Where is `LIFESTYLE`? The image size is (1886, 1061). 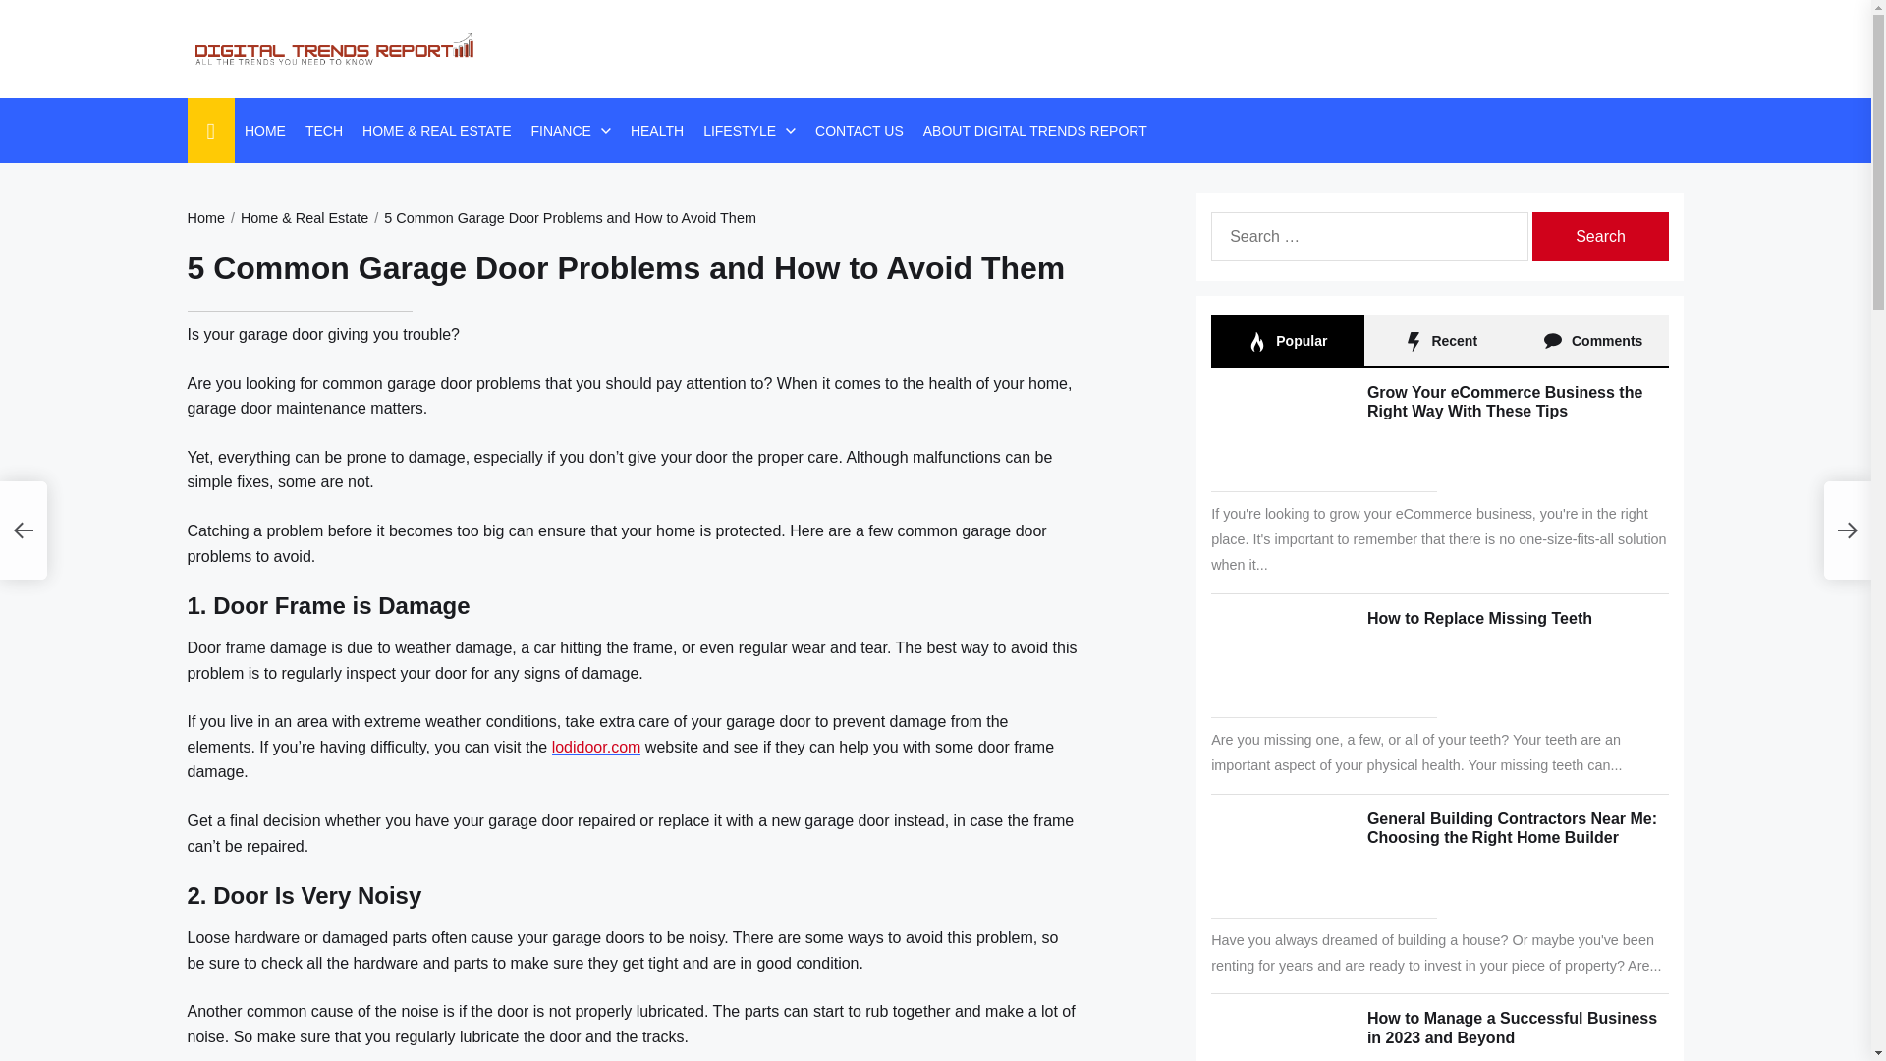
LIFESTYLE is located at coordinates (739, 130).